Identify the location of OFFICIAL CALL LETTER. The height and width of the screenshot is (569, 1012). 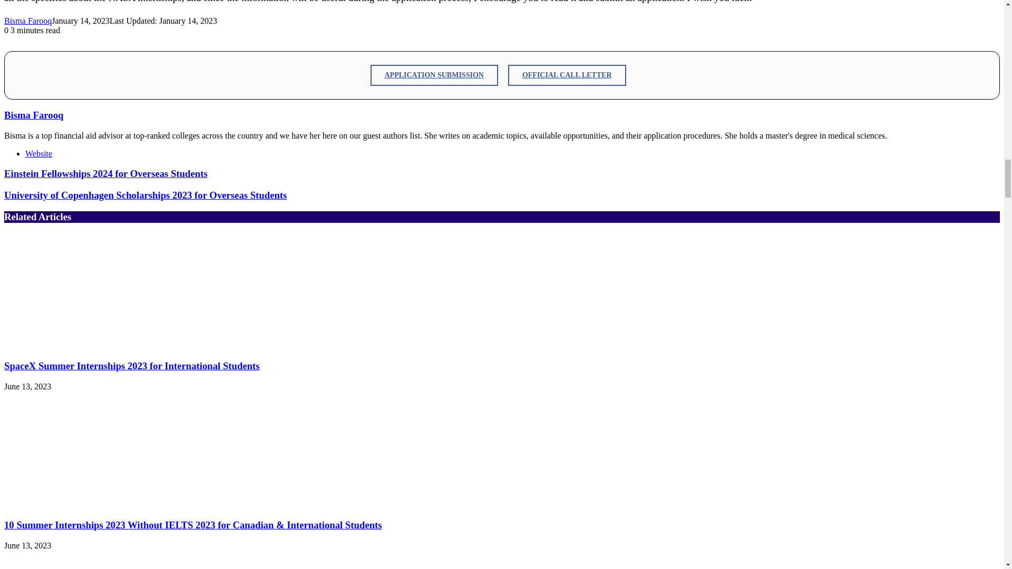
(567, 75).